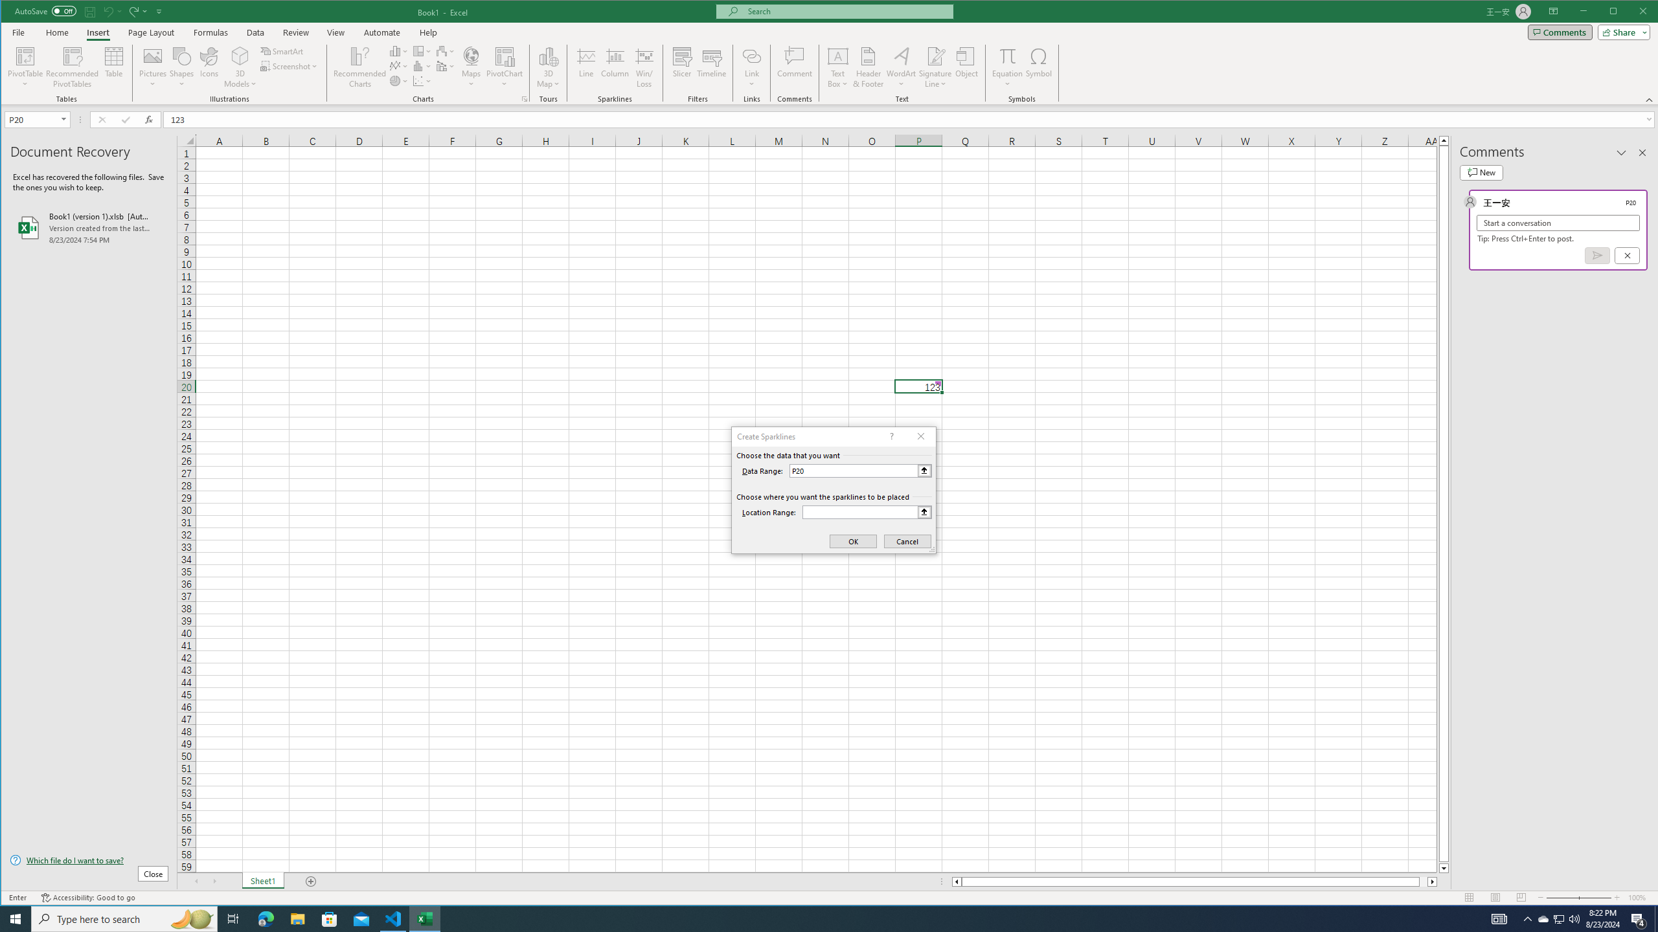 This screenshot has height=932, width=1658. Describe the element at coordinates (1597, 255) in the screenshot. I see `Post comment (Ctrl + Enter)` at that location.